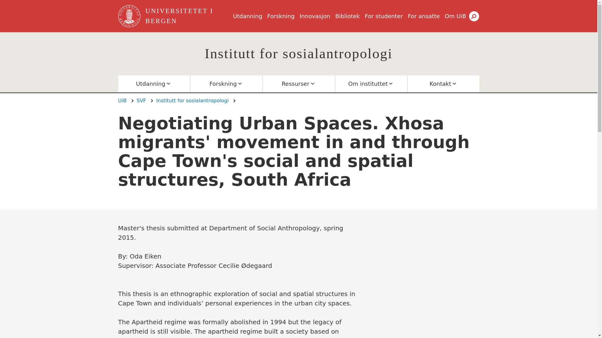 The width and height of the screenshot is (602, 338). I want to click on For studenter, so click(384, 16).